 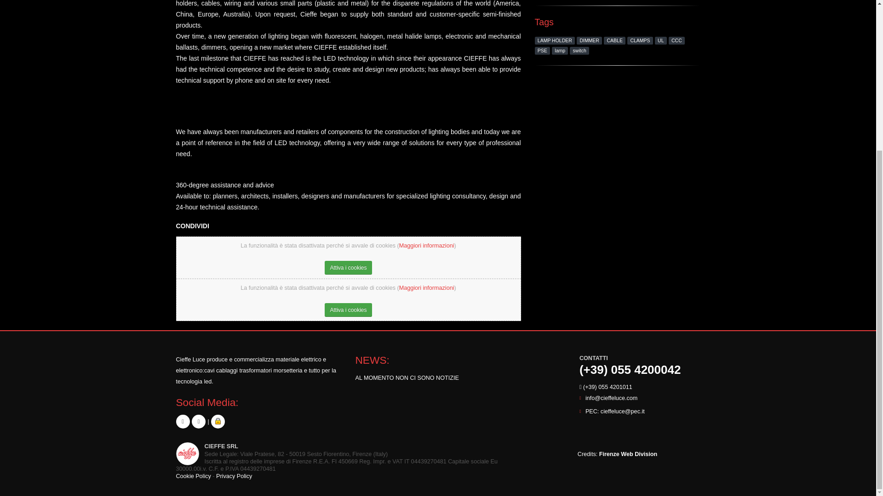 What do you see at coordinates (183, 422) in the screenshot?
I see `Google Plus` at bounding box center [183, 422].